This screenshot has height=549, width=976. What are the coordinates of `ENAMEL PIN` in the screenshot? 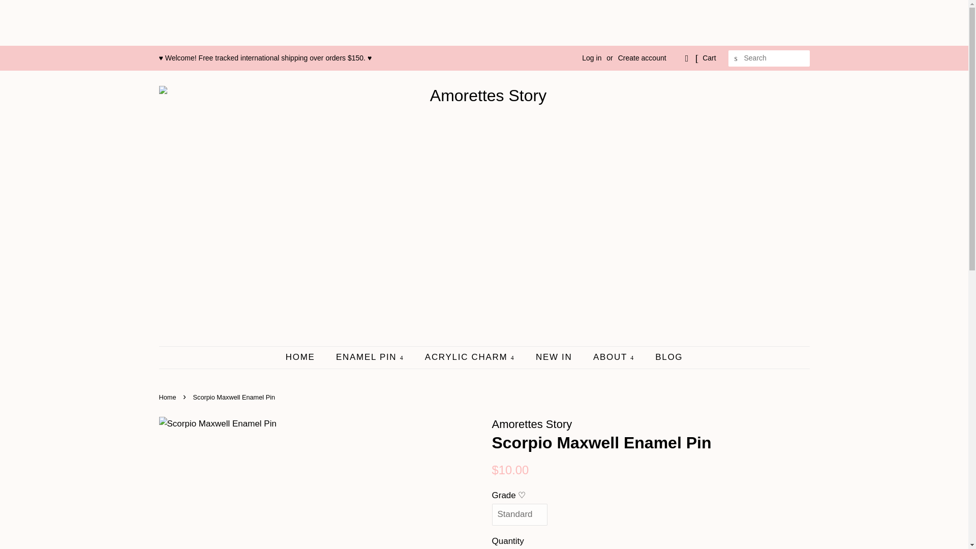 It's located at (371, 357).